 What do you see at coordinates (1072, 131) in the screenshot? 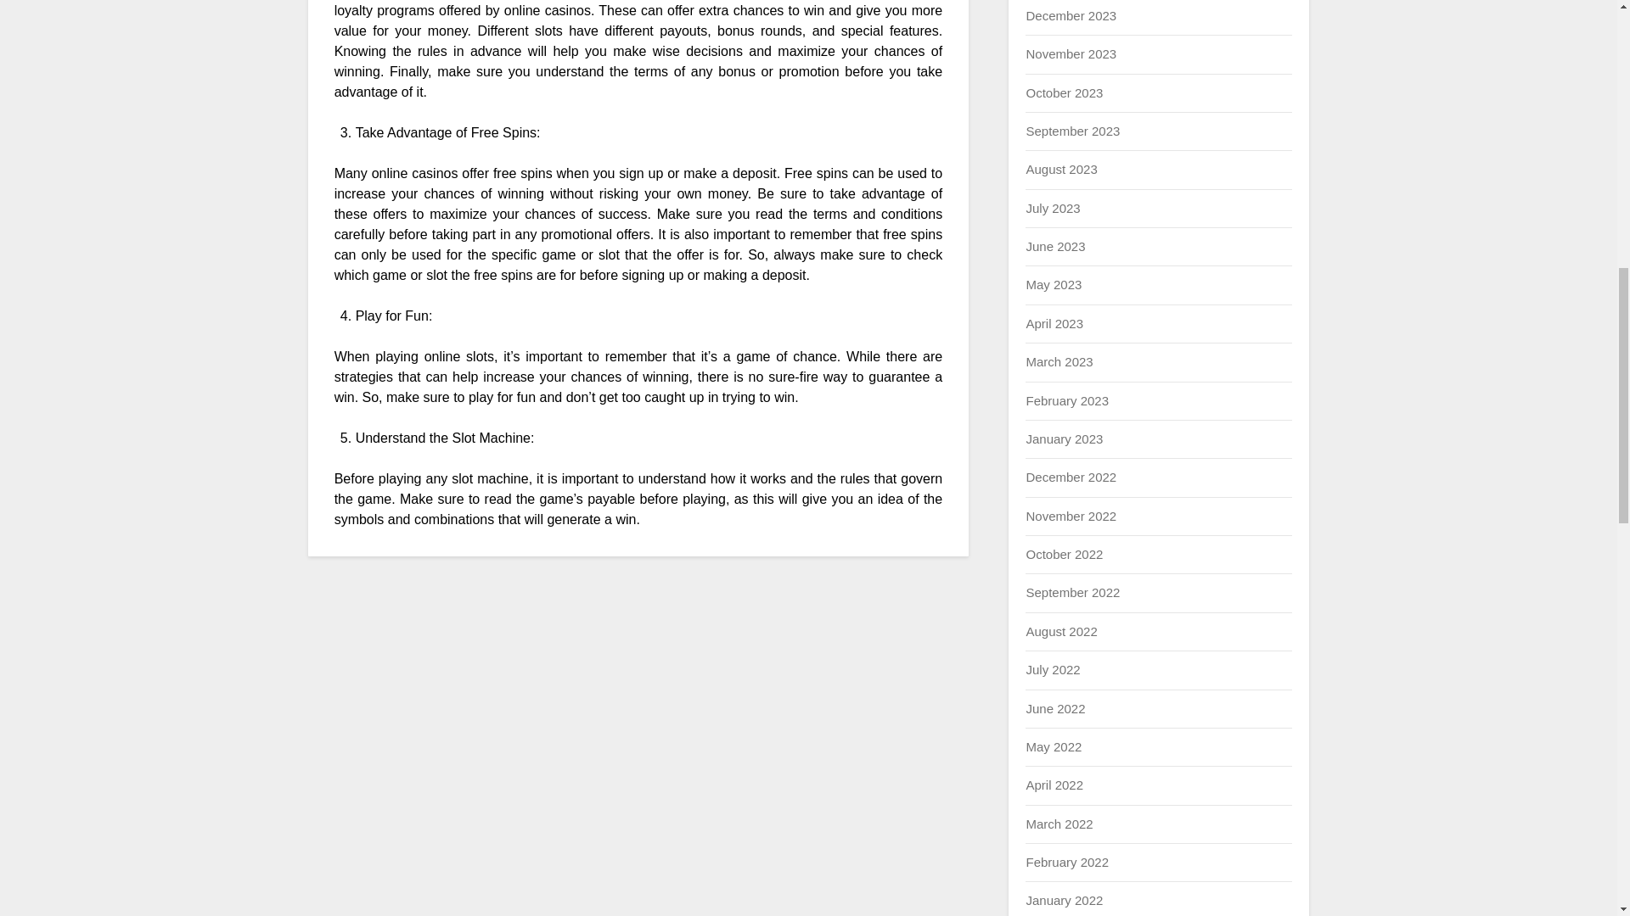
I see `September 2023` at bounding box center [1072, 131].